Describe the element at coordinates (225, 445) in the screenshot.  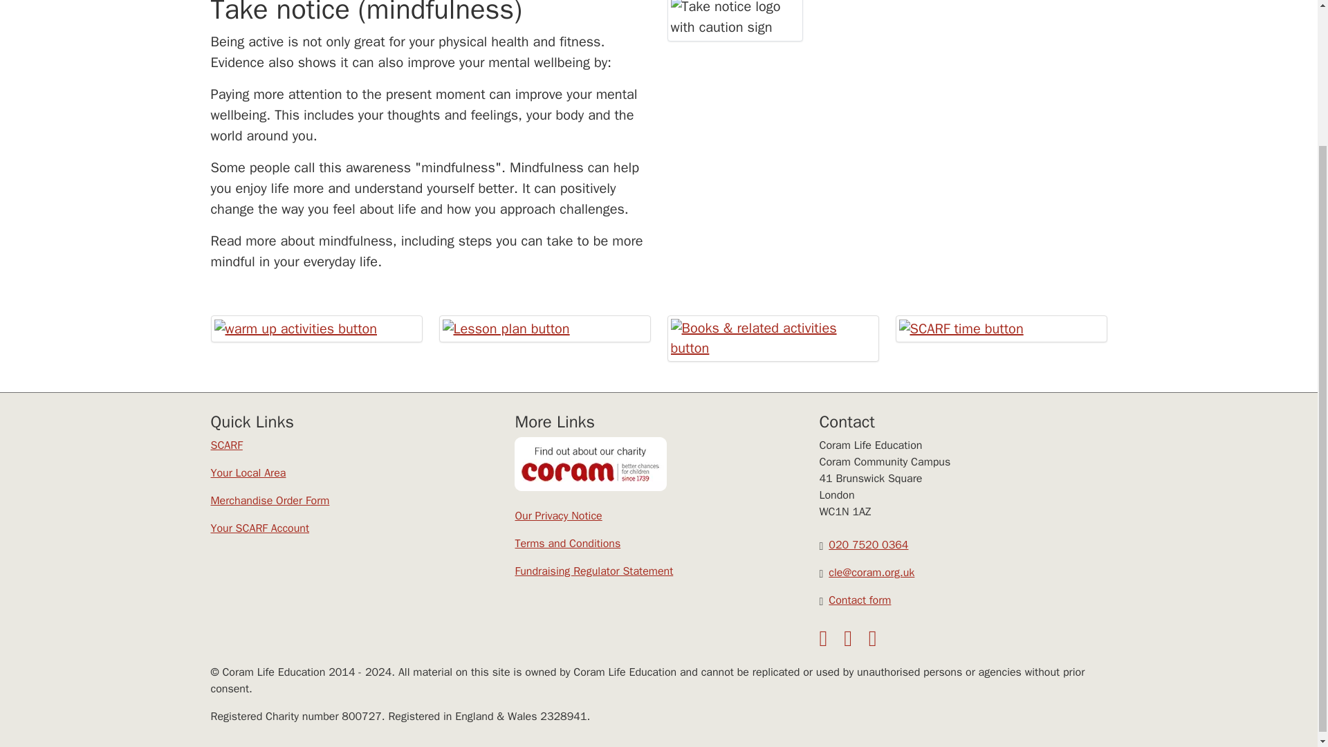
I see `SCARF` at that location.